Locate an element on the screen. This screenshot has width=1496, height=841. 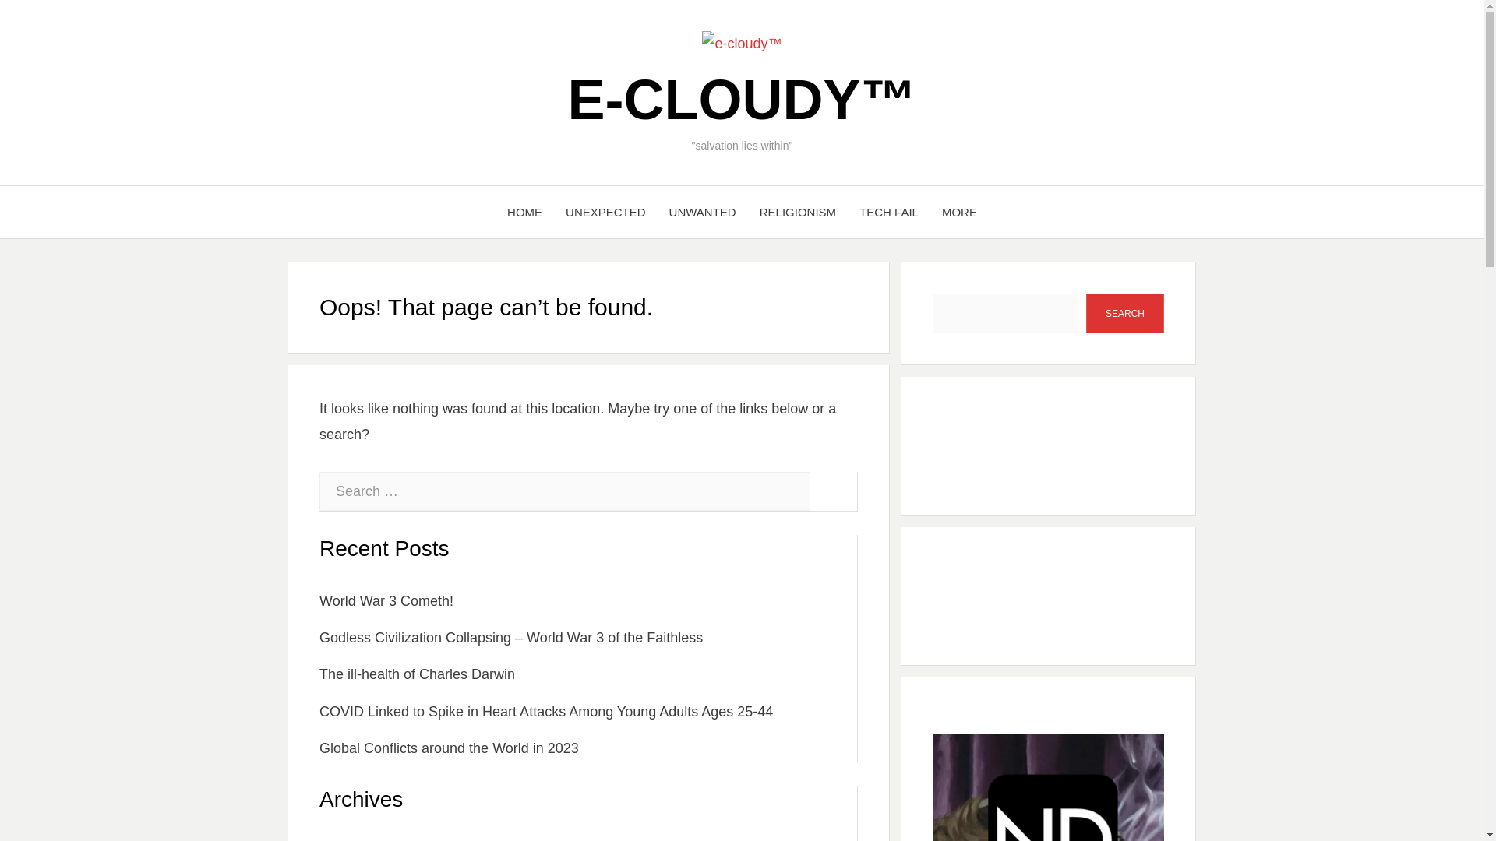
UNWANTED is located at coordinates (703, 212).